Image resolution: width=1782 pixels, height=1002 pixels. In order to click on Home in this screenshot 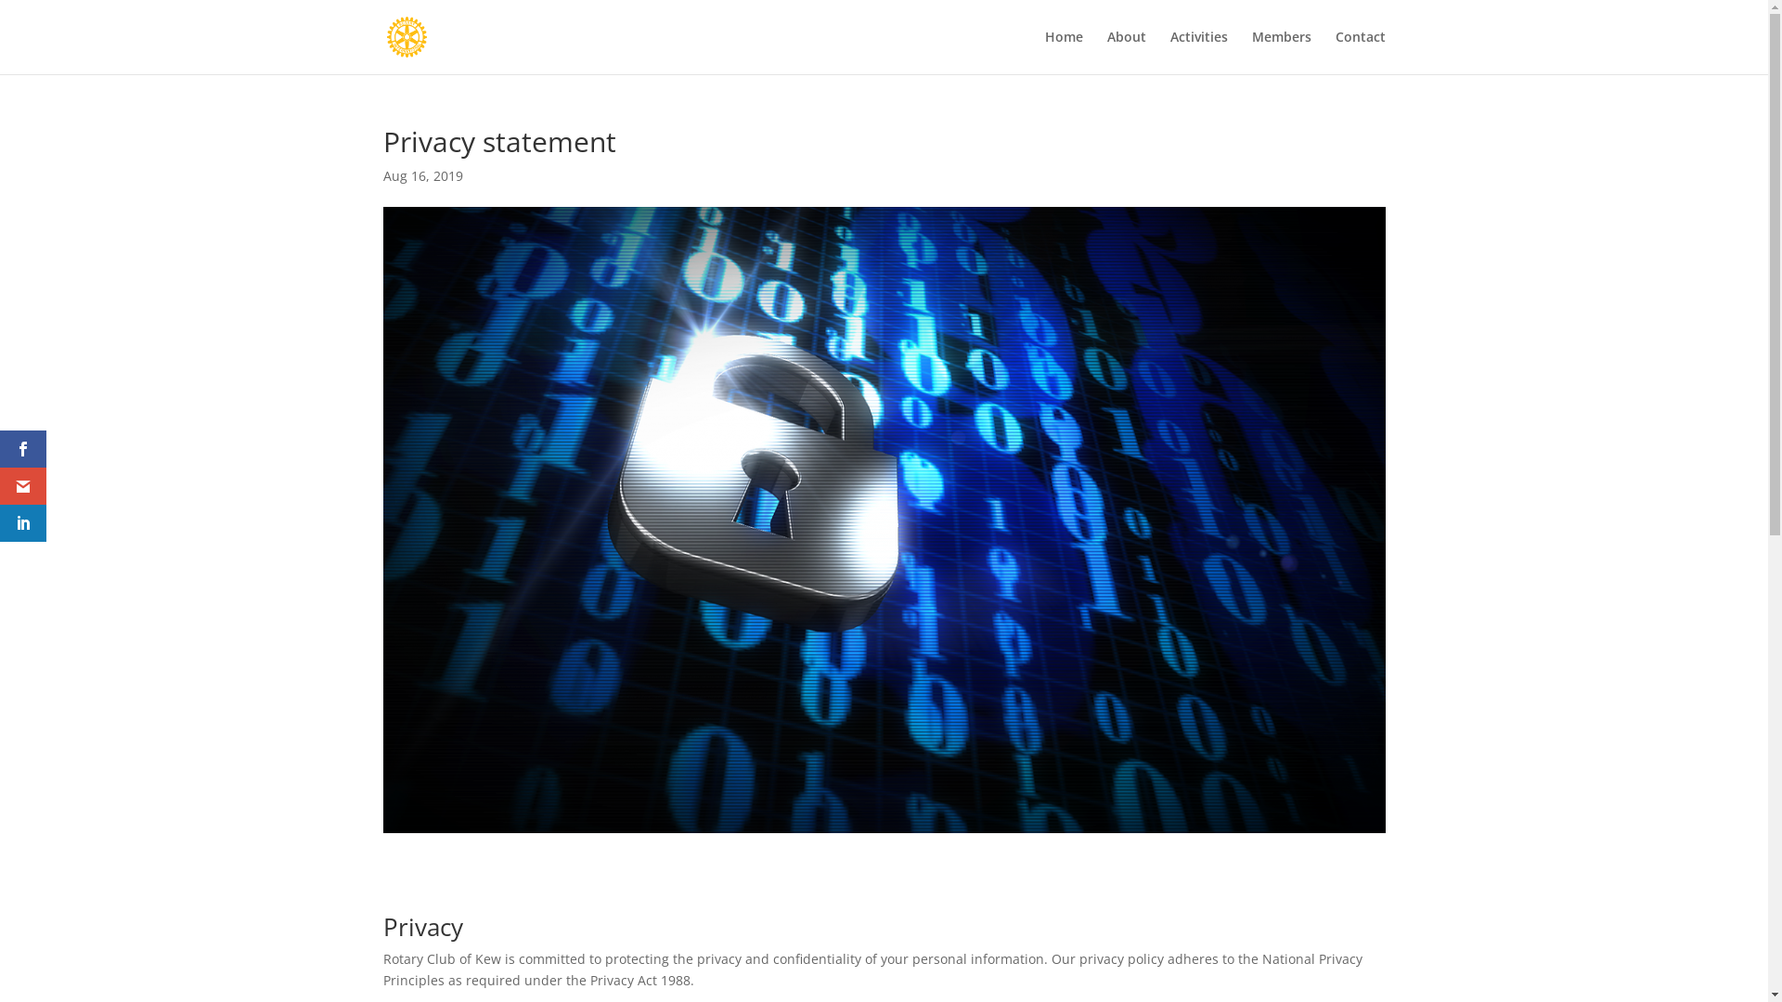, I will do `click(1064, 52)`.